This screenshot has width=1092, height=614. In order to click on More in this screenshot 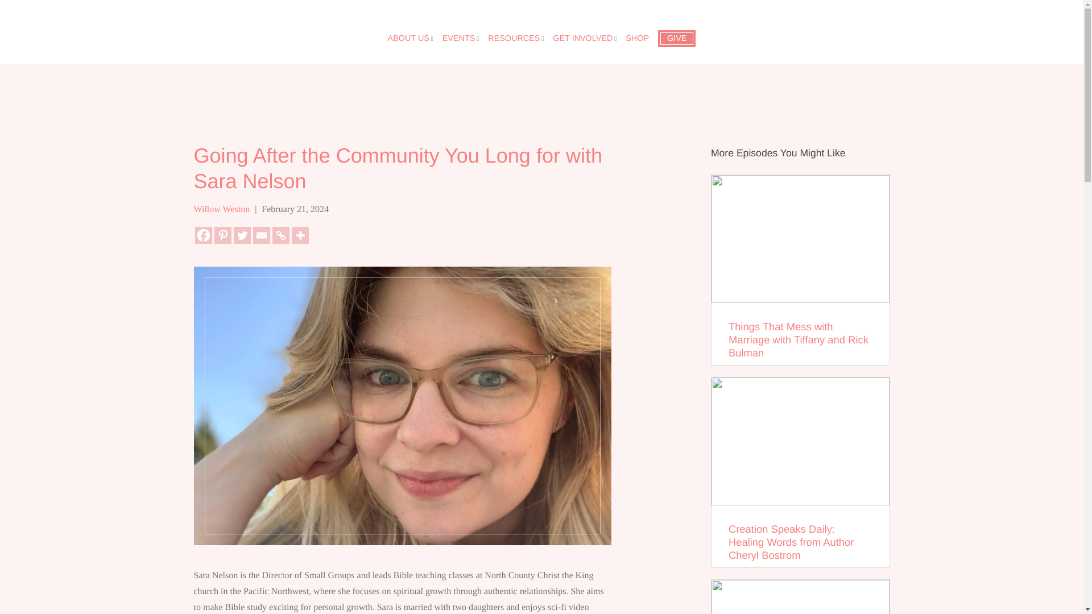, I will do `click(299, 235)`.